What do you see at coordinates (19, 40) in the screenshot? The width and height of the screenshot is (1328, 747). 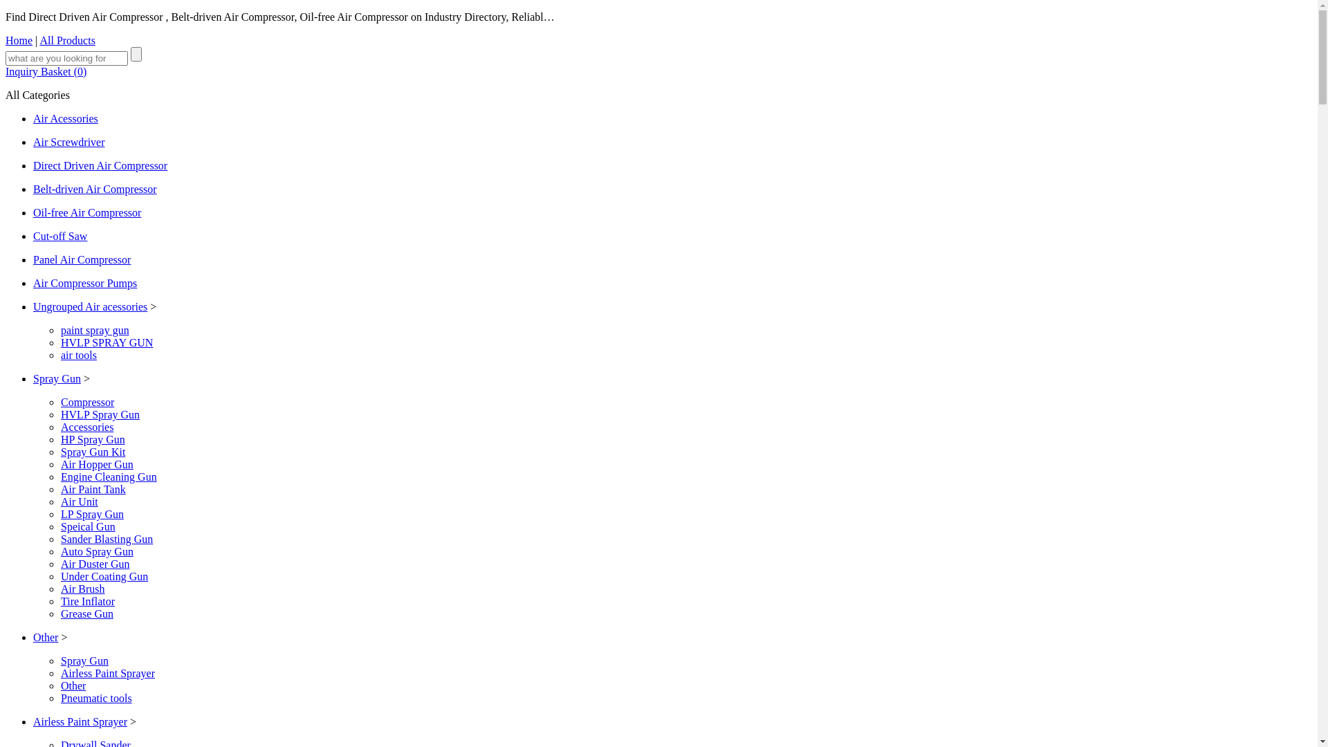 I see `Home` at bounding box center [19, 40].